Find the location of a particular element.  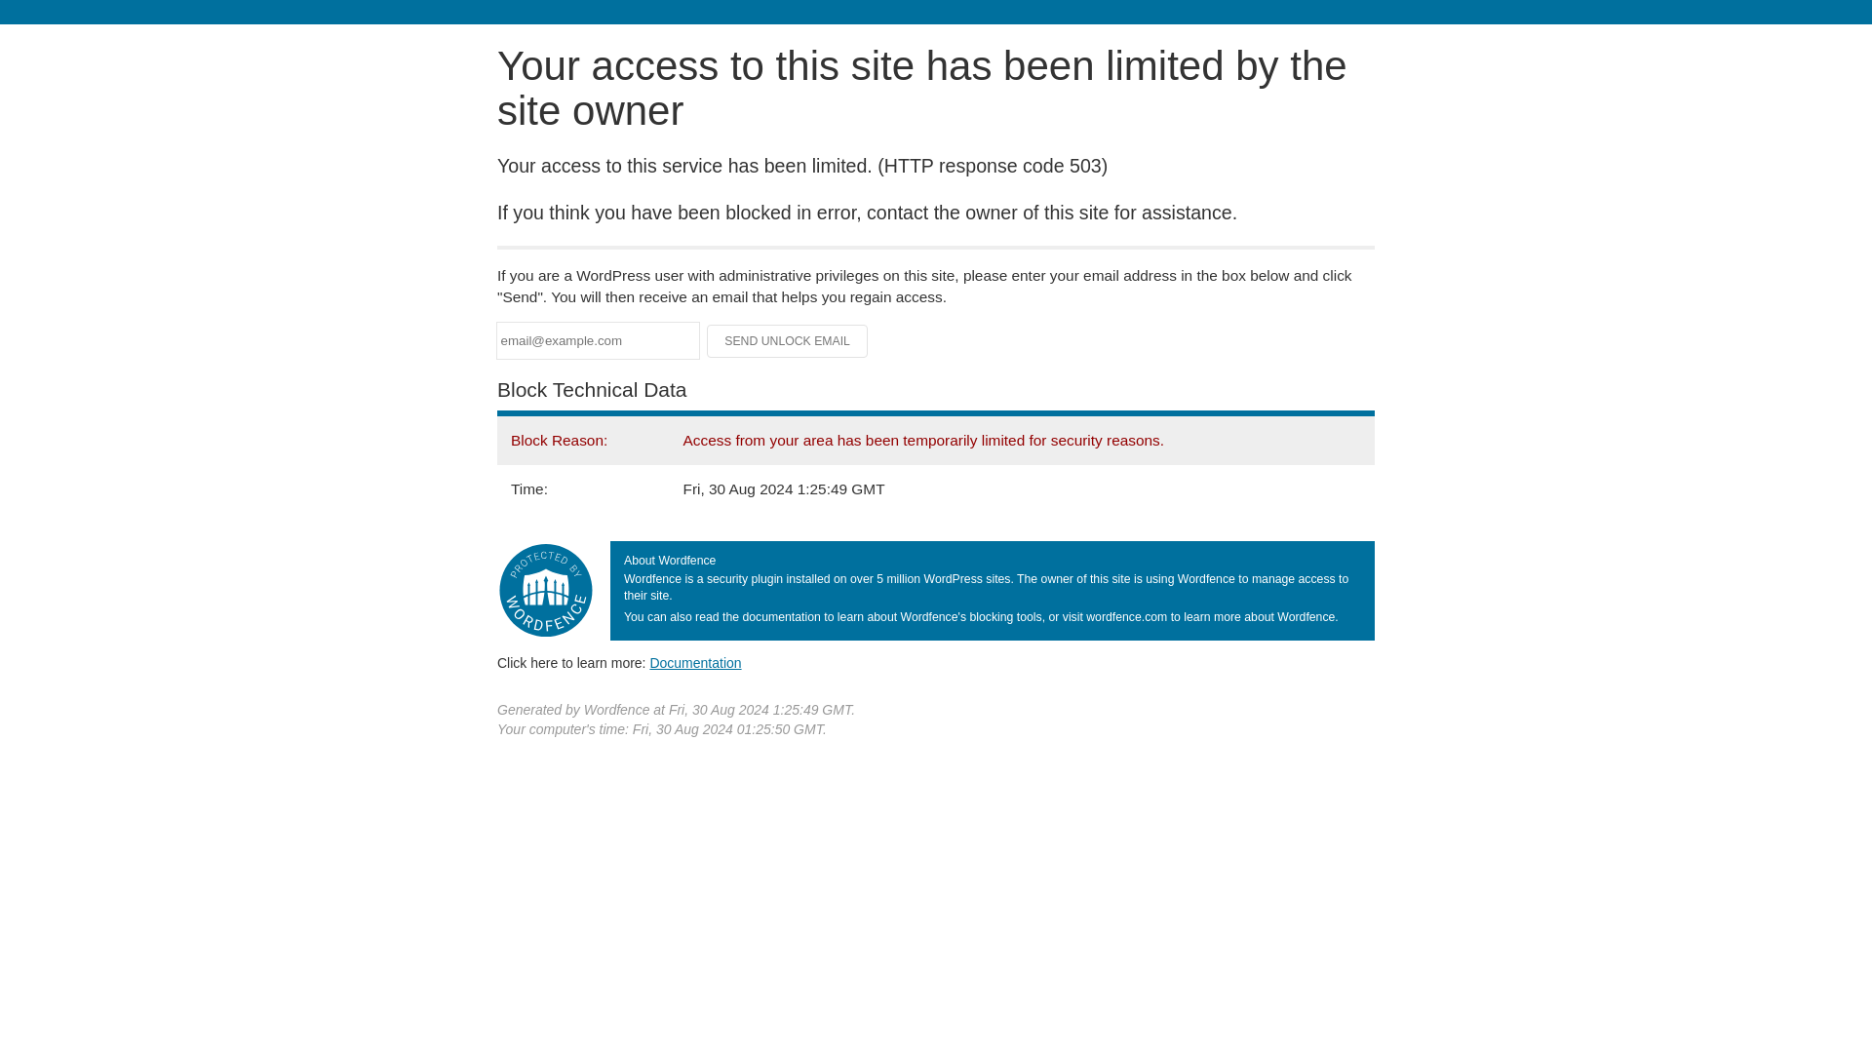

Send Unlock Email is located at coordinates (788, 341).